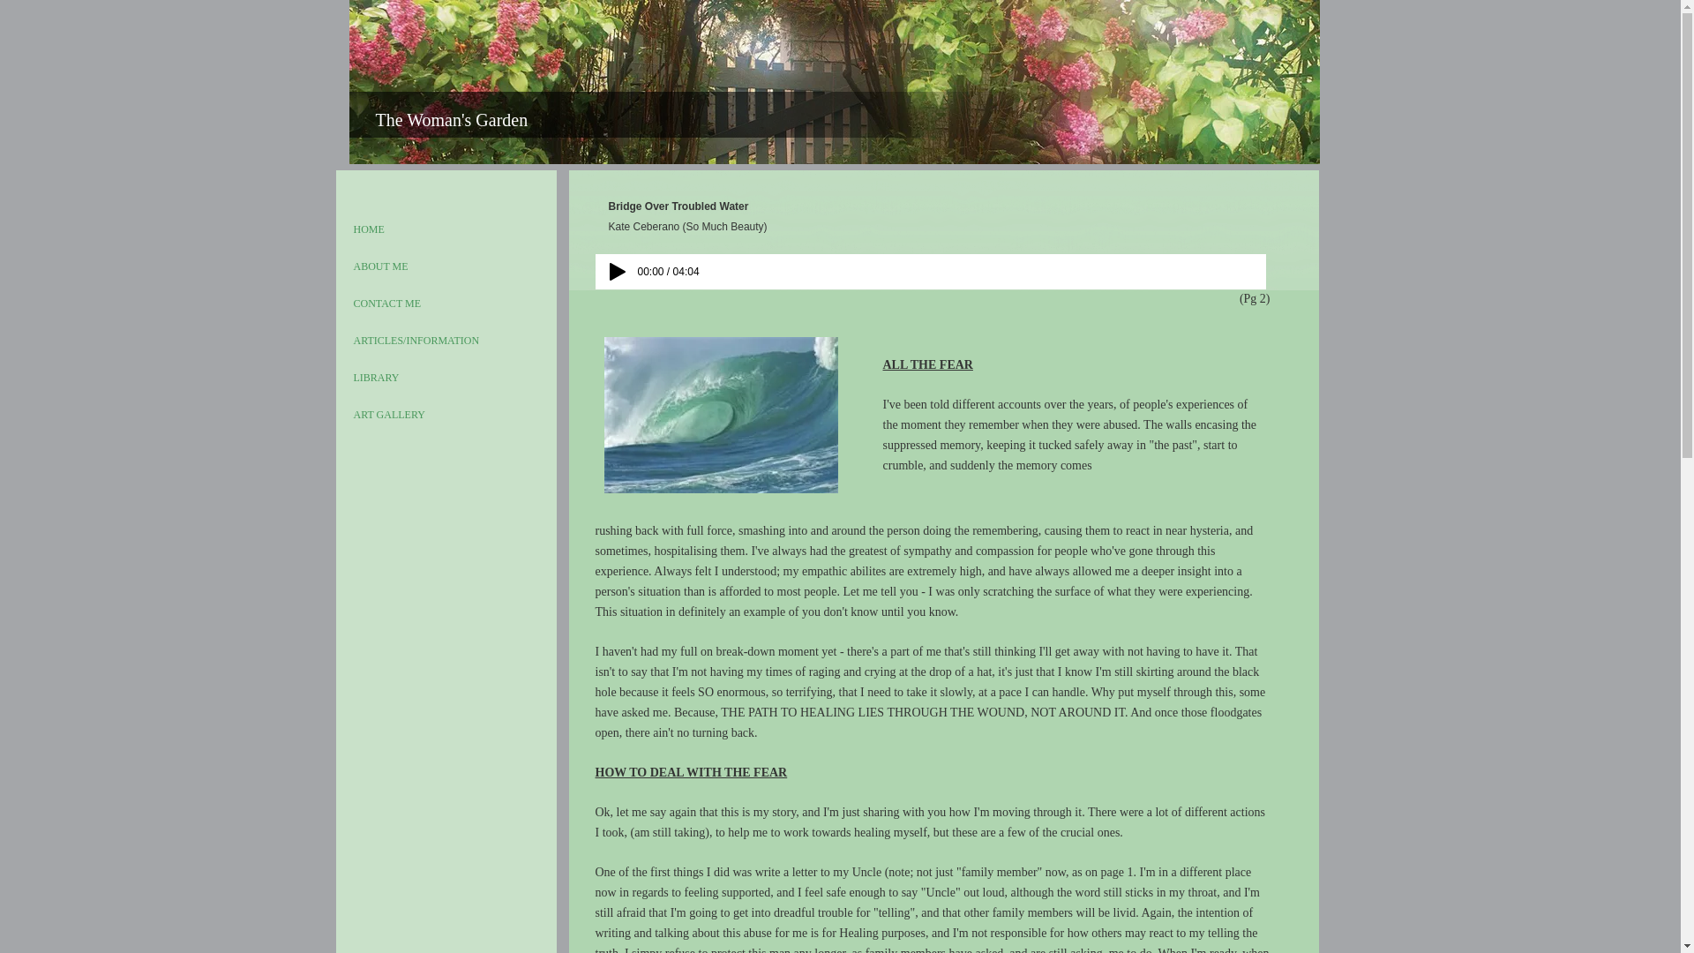  What do you see at coordinates (386, 304) in the screenshot?
I see `CONTACT ME` at bounding box center [386, 304].